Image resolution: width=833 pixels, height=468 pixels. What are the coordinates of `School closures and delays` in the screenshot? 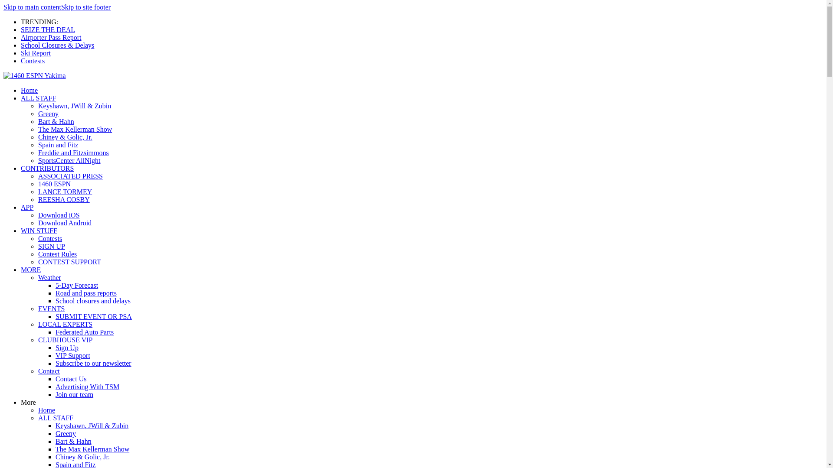 It's located at (93, 301).